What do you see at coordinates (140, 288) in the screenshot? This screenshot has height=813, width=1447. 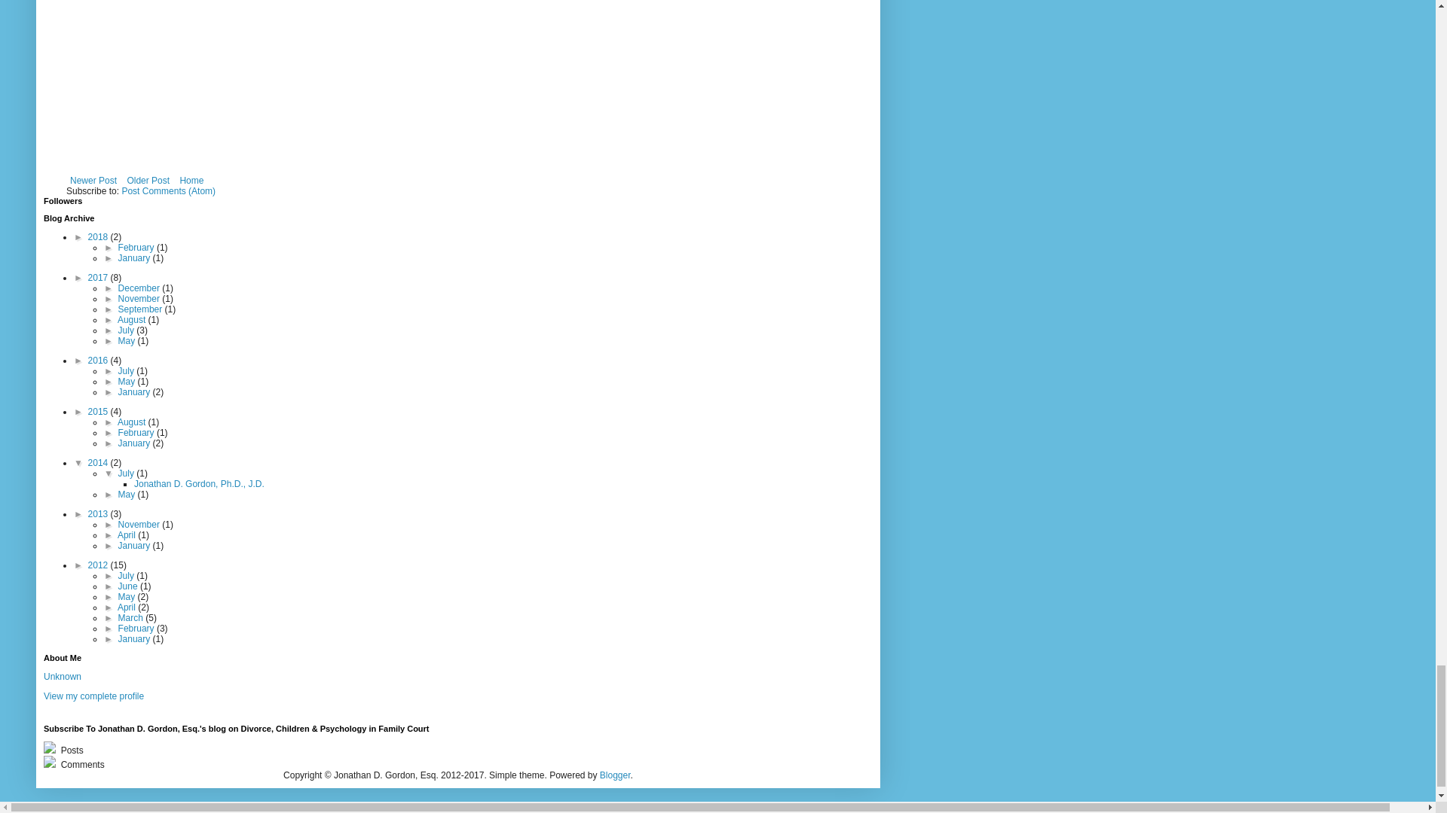 I see `December` at bounding box center [140, 288].